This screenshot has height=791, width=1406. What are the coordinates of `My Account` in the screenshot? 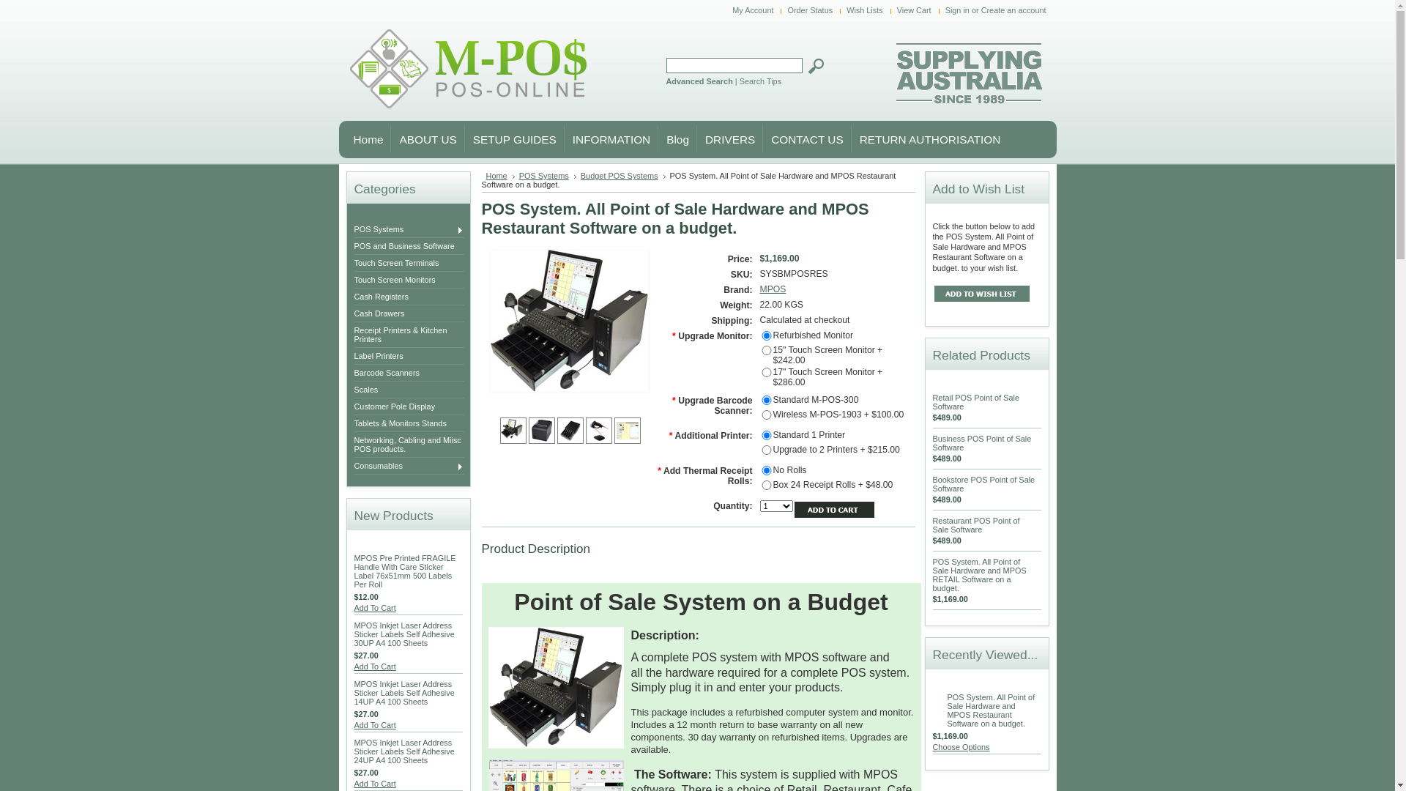 It's located at (754, 10).